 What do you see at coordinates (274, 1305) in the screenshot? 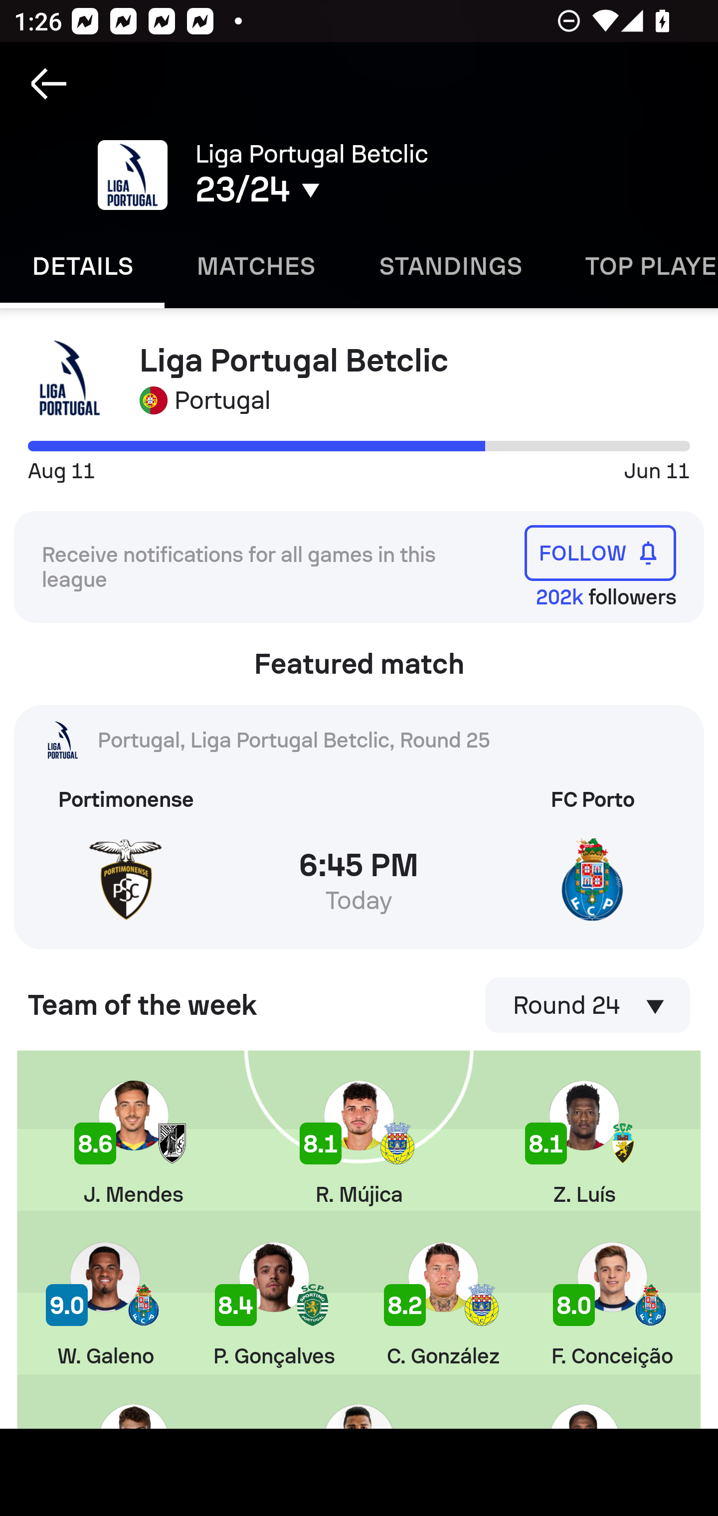
I see `P. Gonçalves` at bounding box center [274, 1305].